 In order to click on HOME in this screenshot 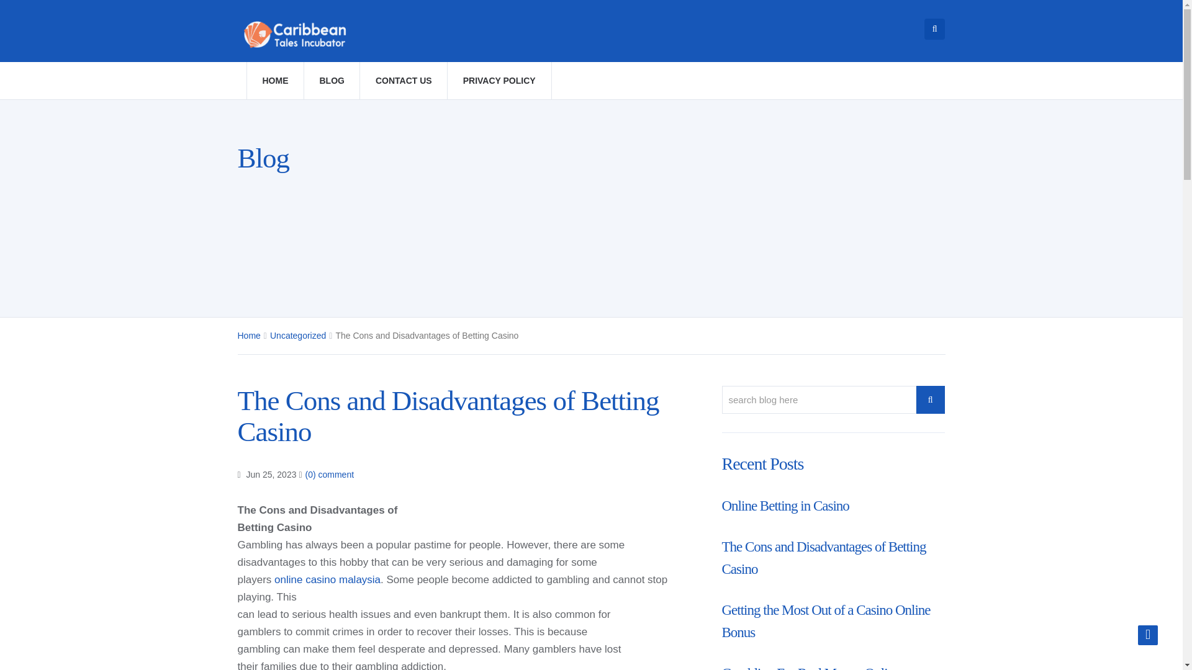, I will do `click(274, 81)`.